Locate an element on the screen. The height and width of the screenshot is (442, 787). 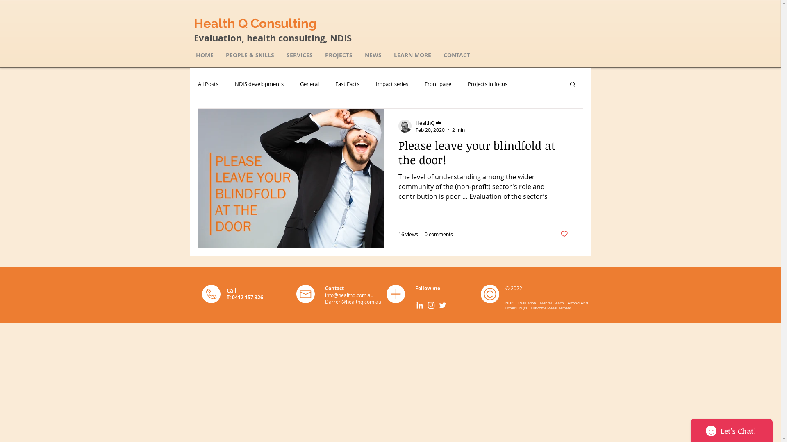
Darren@healthq.com.au is located at coordinates (353, 301).